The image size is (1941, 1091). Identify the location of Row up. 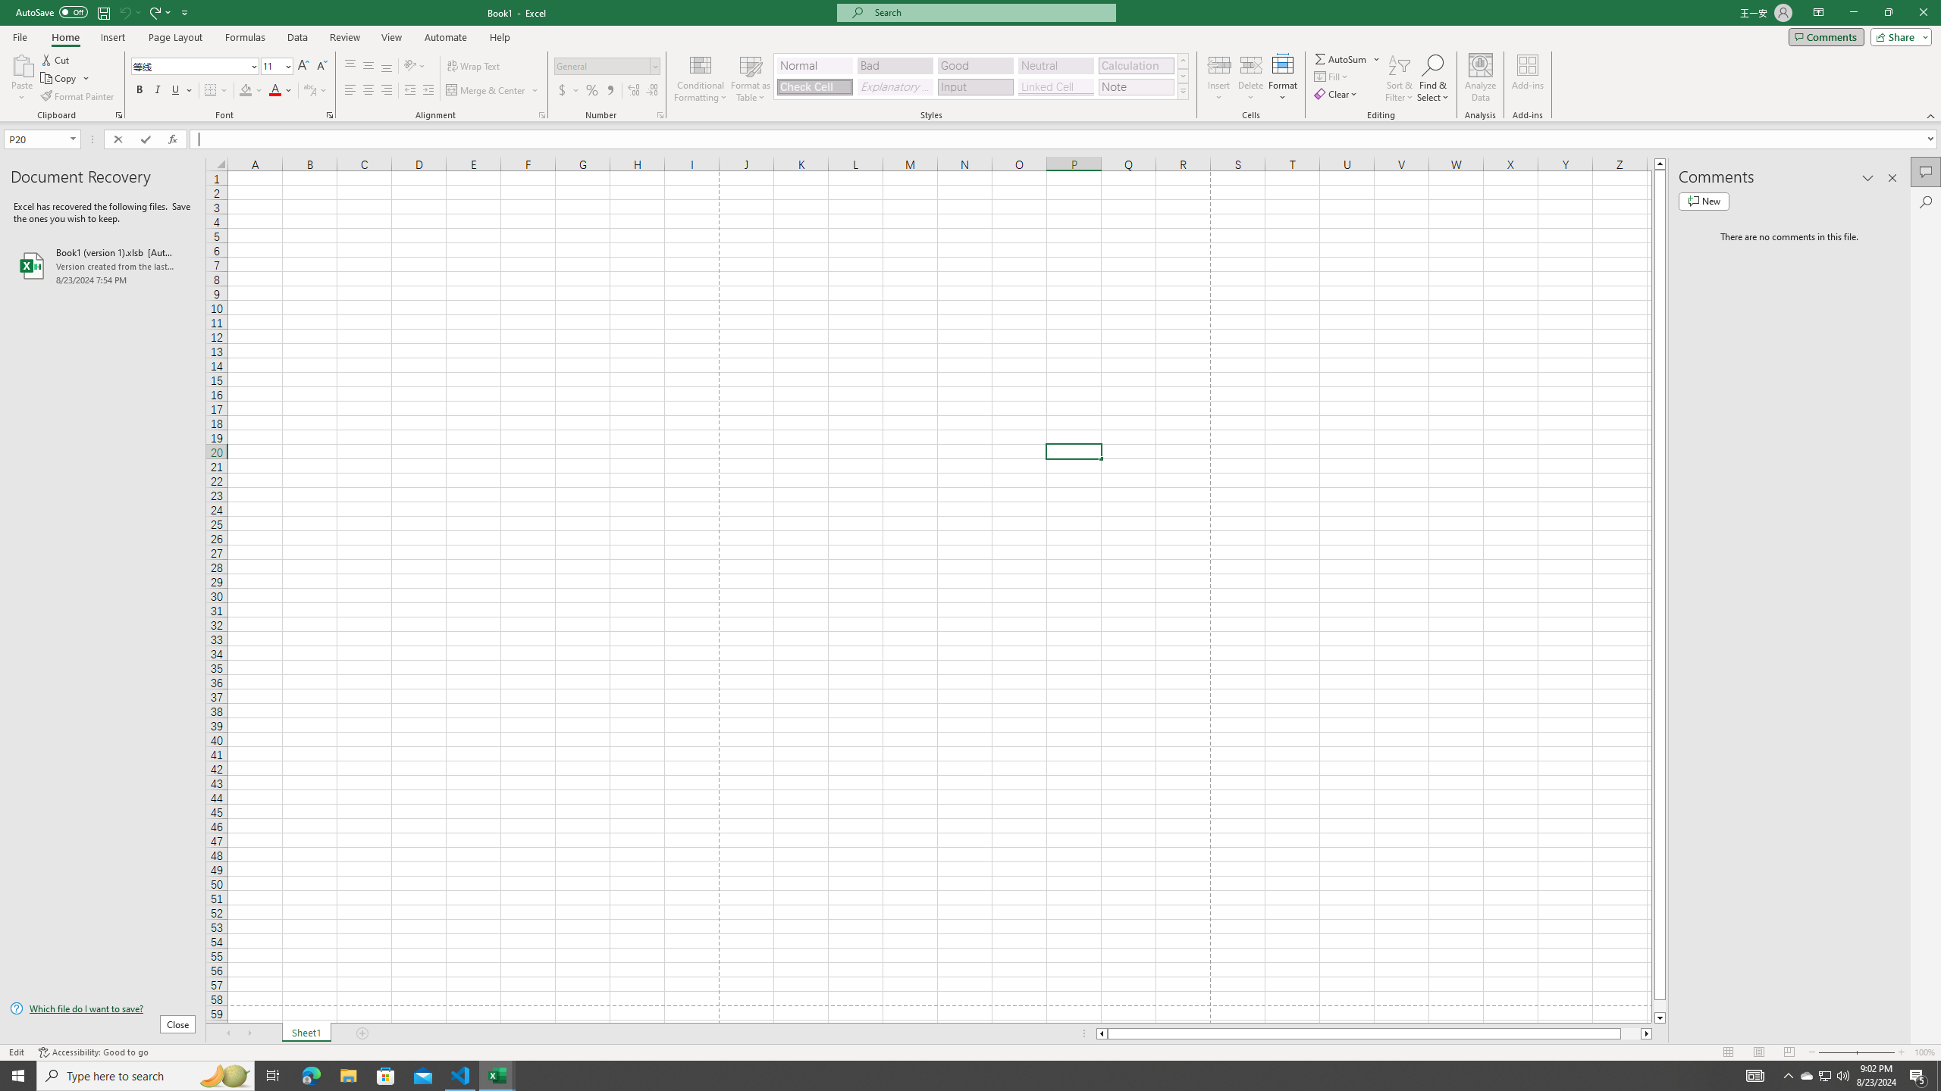
(1183, 61).